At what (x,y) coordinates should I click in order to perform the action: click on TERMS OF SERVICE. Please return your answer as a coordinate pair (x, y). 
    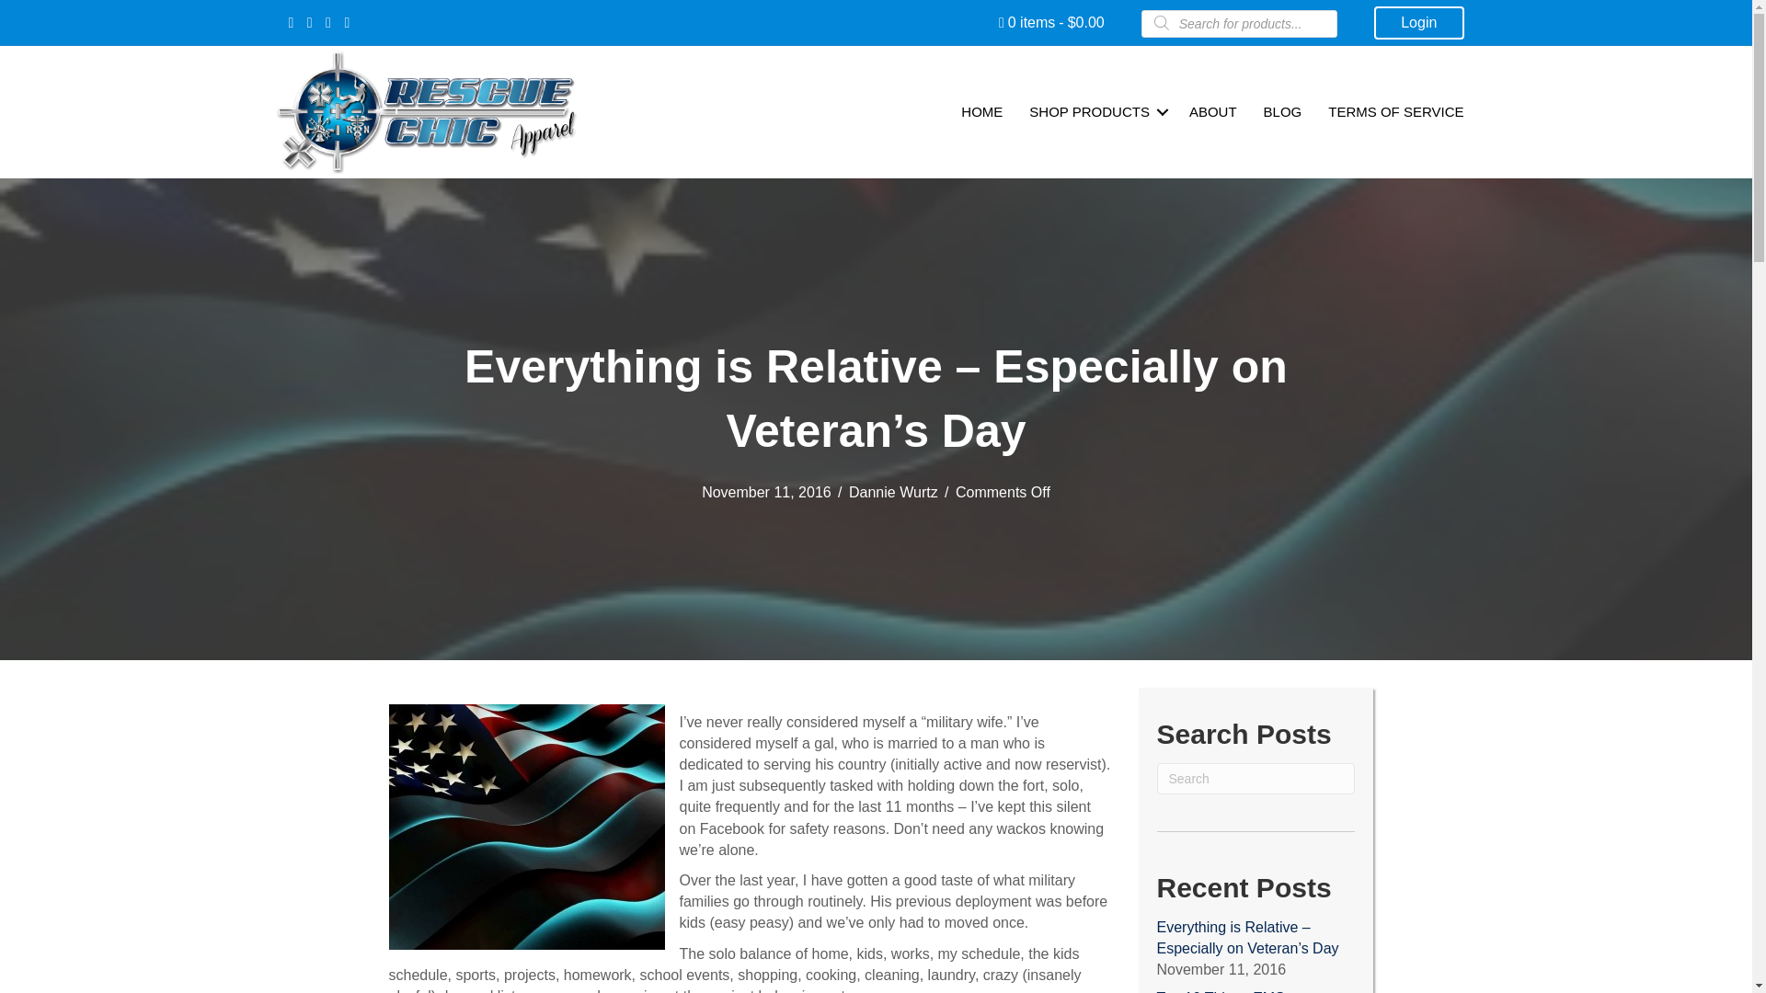
    Looking at the image, I should click on (1396, 112).